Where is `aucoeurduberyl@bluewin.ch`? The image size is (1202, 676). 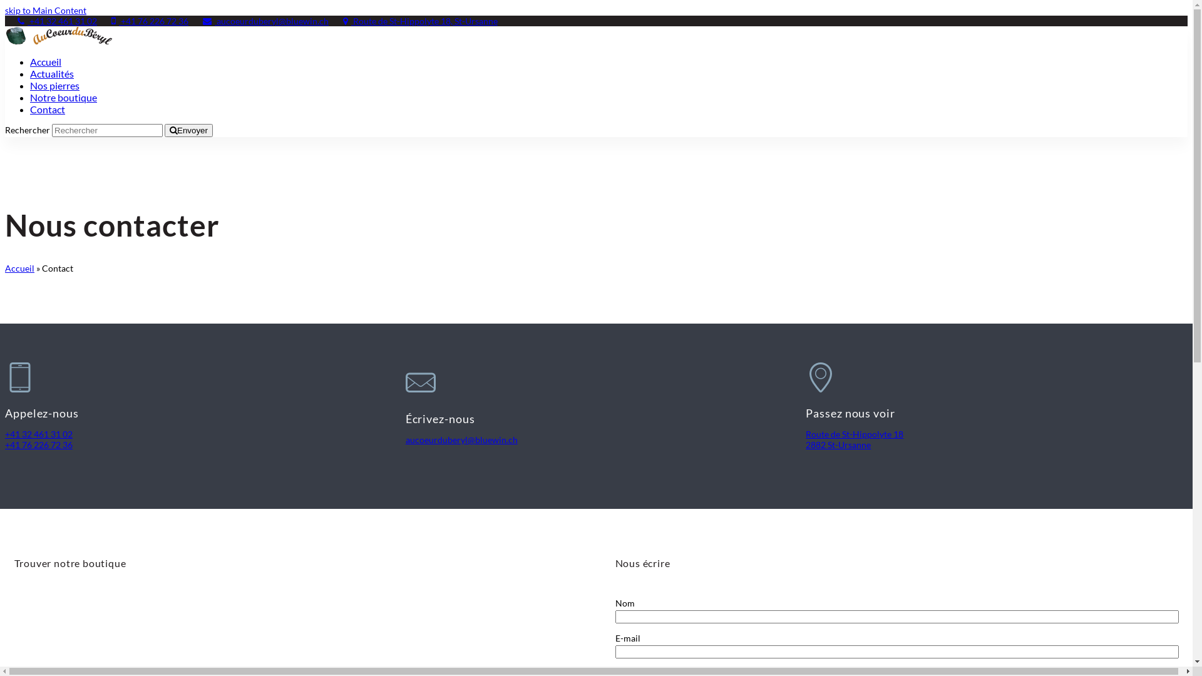
aucoeurduberyl@bluewin.ch is located at coordinates (259, 21).